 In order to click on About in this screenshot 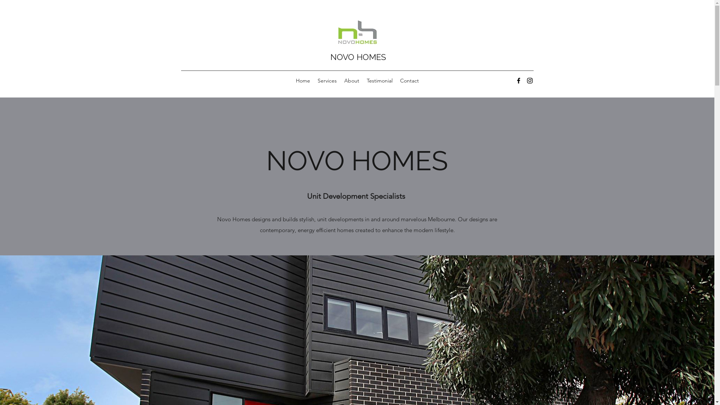, I will do `click(352, 81)`.